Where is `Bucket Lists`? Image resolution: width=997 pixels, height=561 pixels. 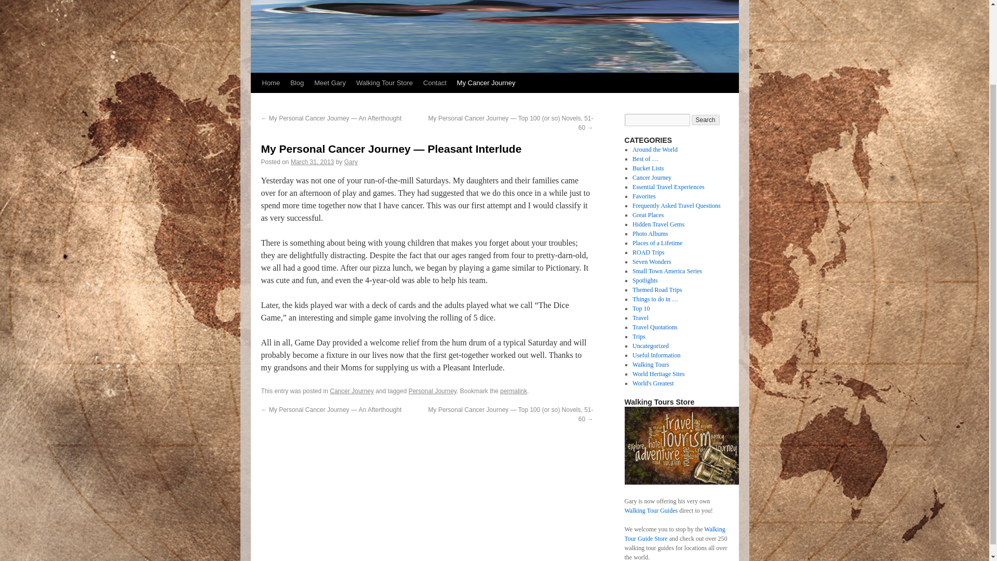 Bucket Lists is located at coordinates (648, 168).